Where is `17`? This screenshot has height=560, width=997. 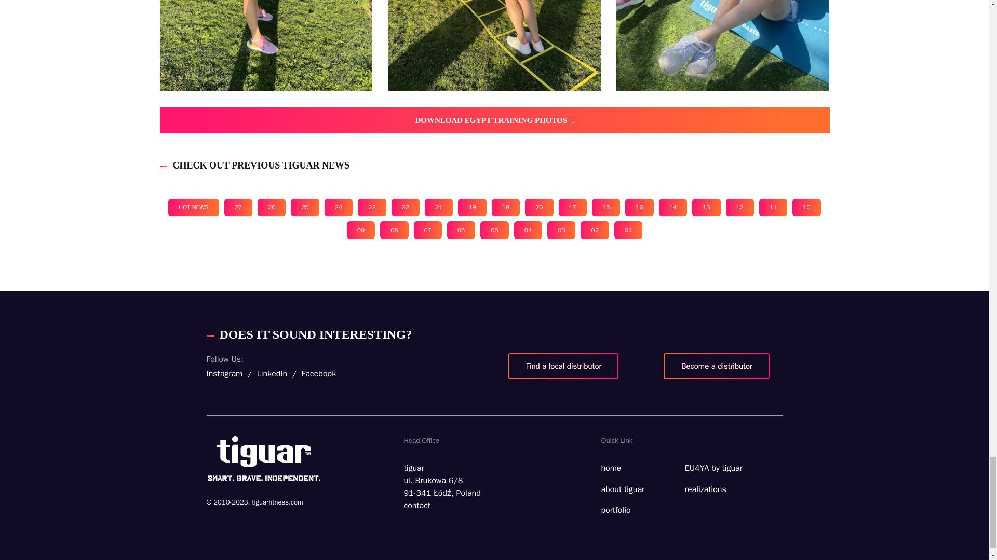 17 is located at coordinates (572, 207).